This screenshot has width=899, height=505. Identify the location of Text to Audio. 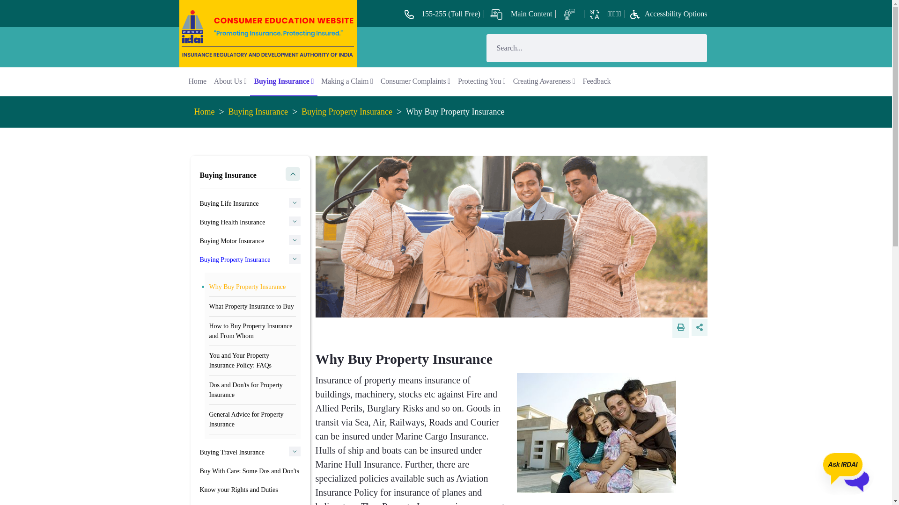
(571, 13).